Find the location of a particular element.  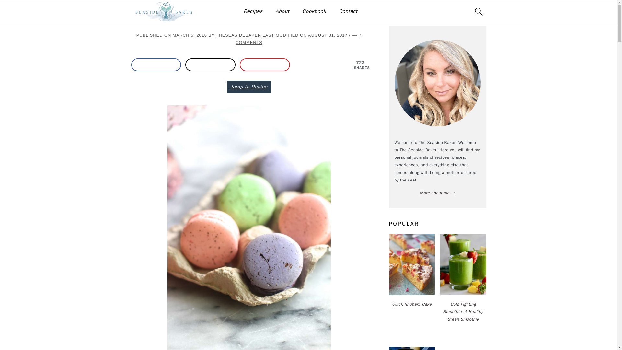

Save to Pinterest is located at coordinates (264, 65).